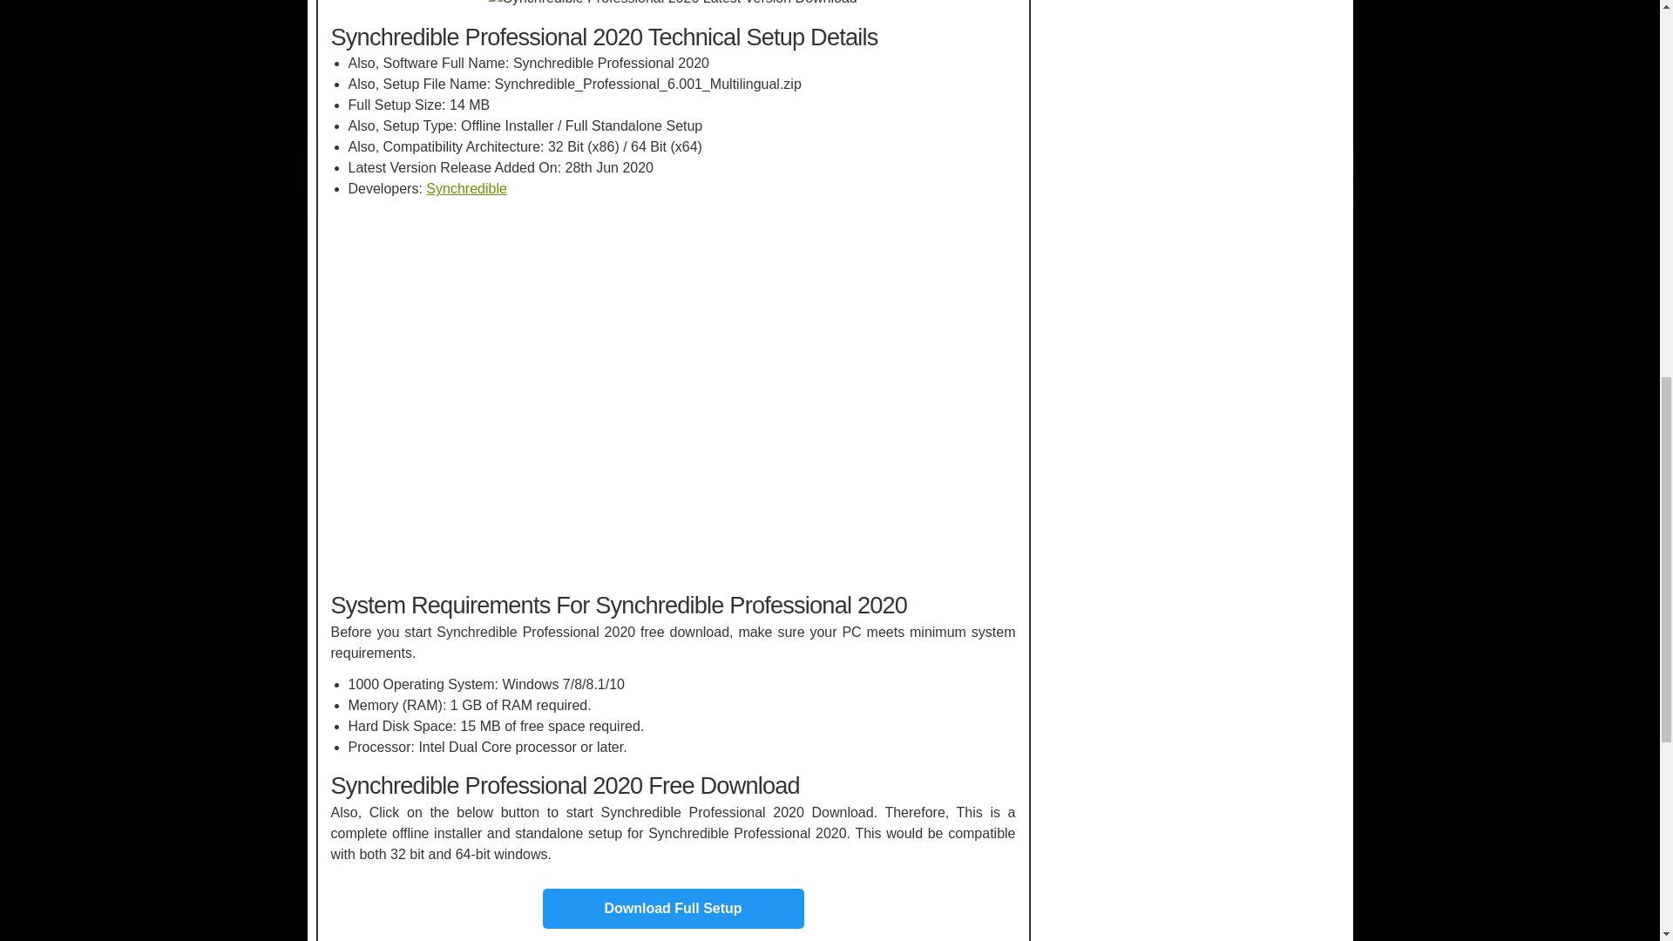 The width and height of the screenshot is (1673, 941). What do you see at coordinates (673, 908) in the screenshot?
I see `Download Full Setup` at bounding box center [673, 908].